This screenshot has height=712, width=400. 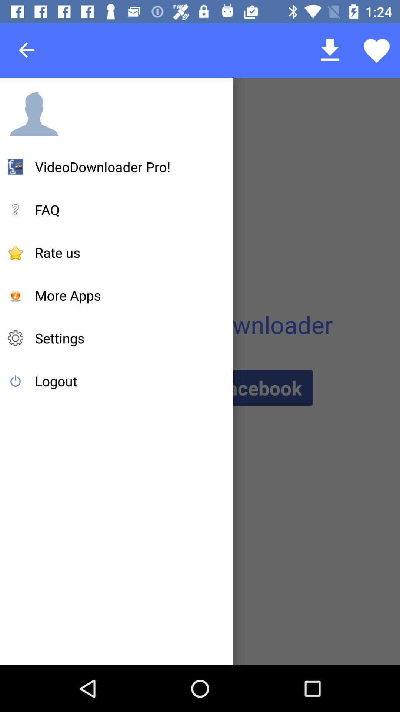 I want to click on turn on settings, so click(x=60, y=338).